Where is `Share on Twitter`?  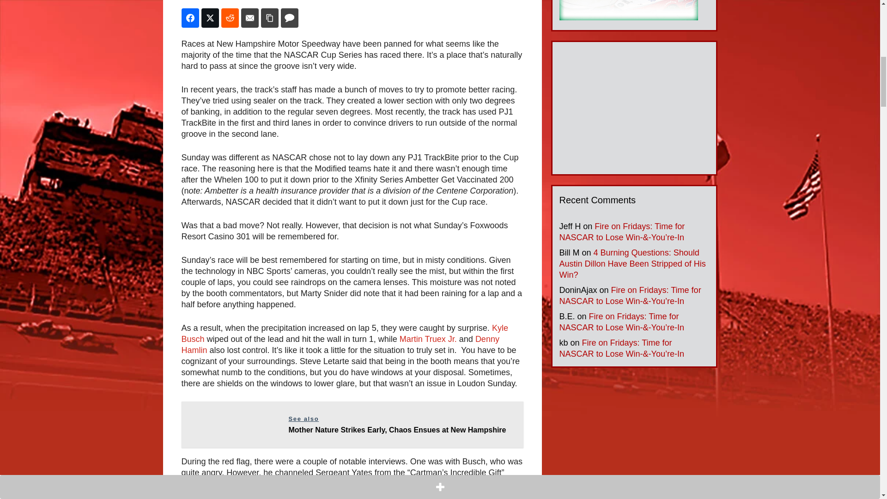
Share on Twitter is located at coordinates (210, 18).